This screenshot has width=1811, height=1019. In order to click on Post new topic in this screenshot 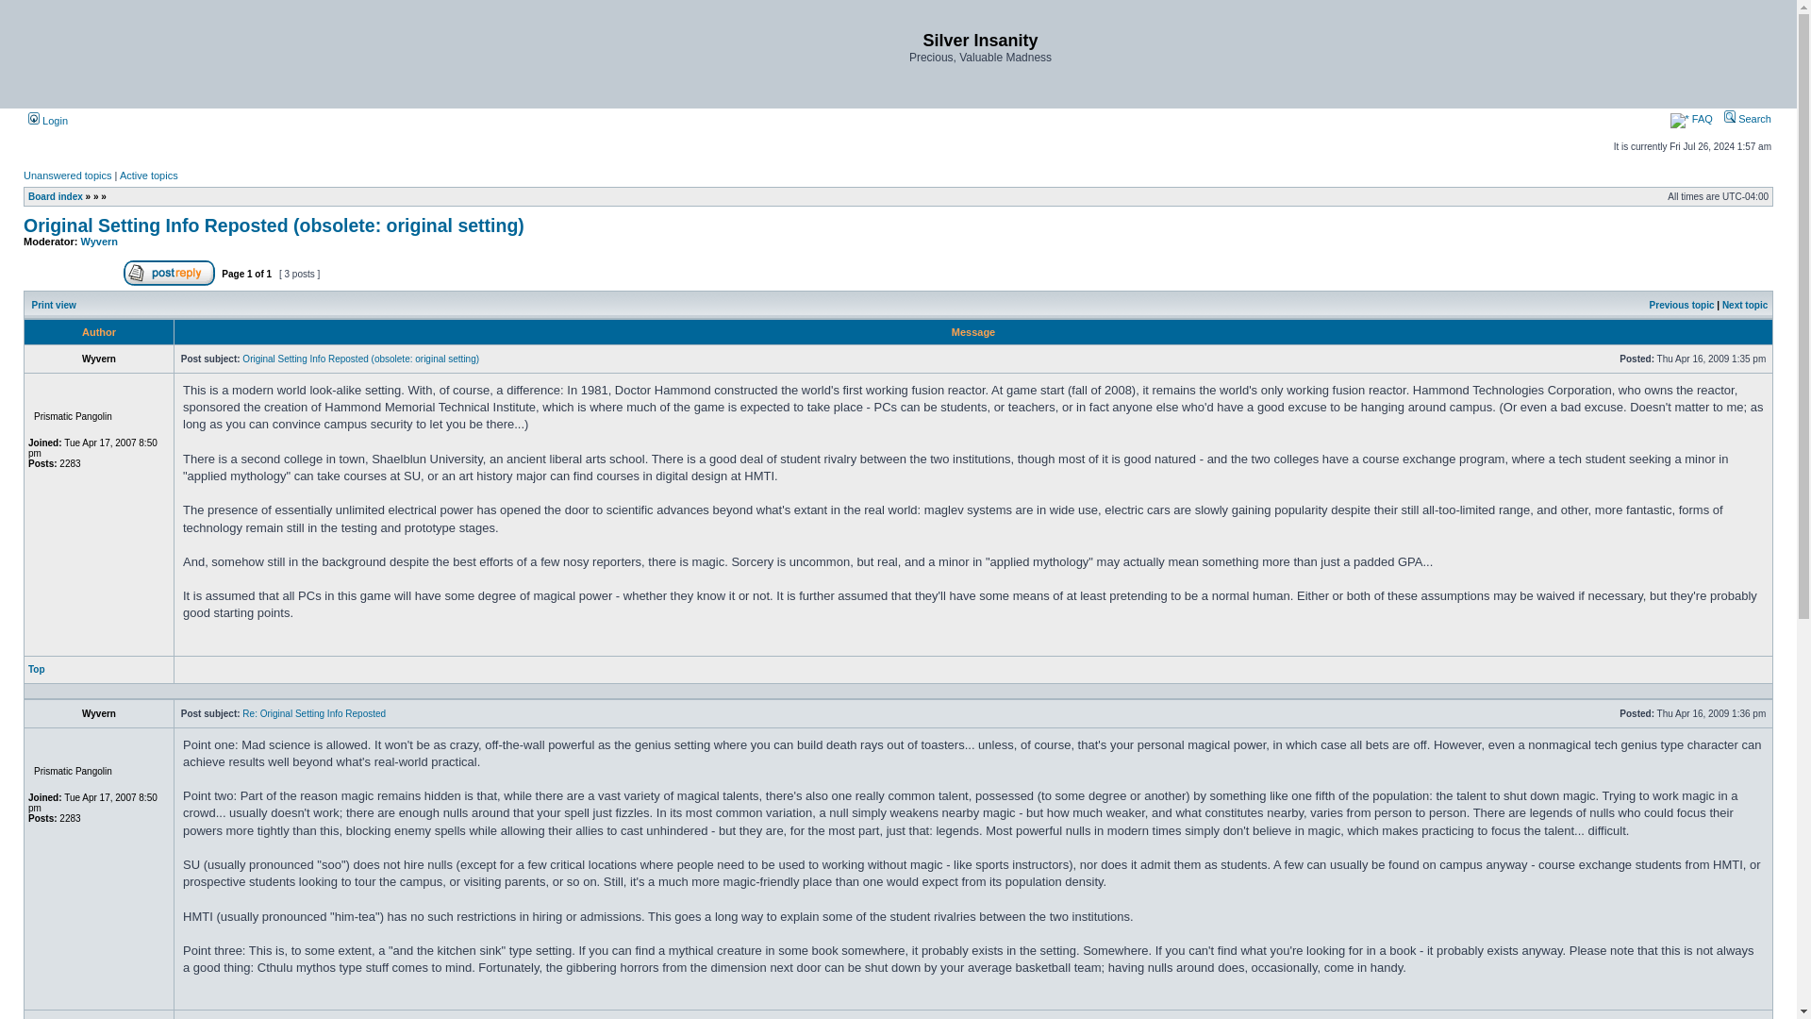, I will do `click(72, 281)`.